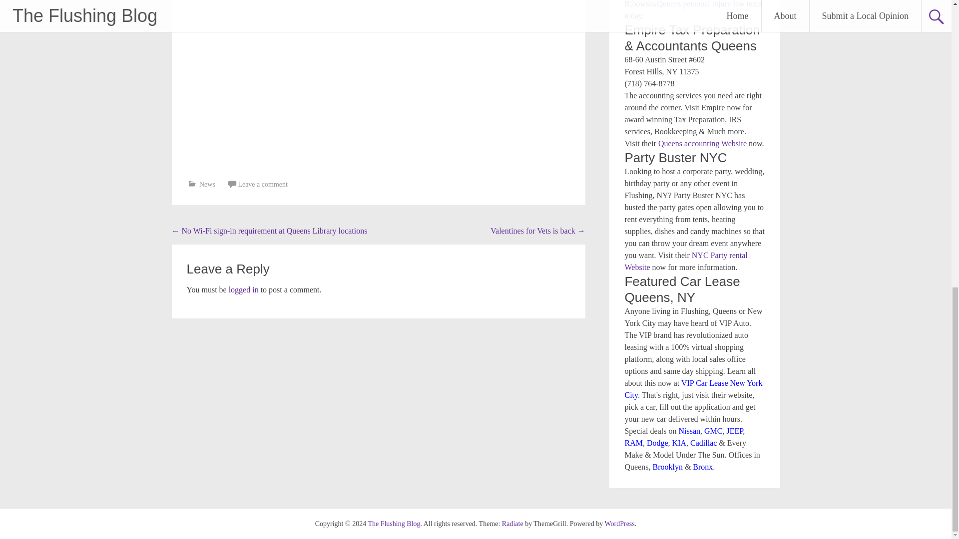 This screenshot has width=959, height=539. I want to click on VIP Car Lease New York City, so click(693, 389).